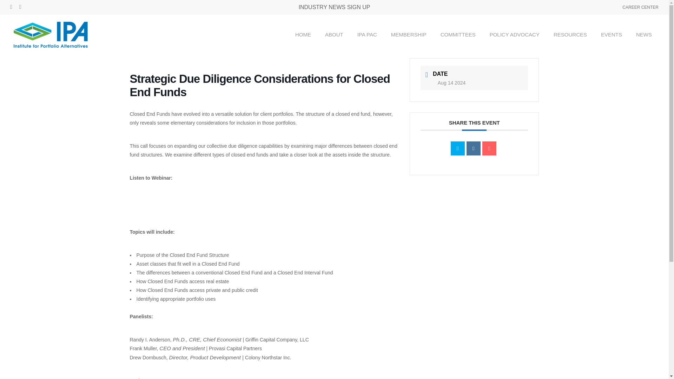  I want to click on Email, so click(489, 148).